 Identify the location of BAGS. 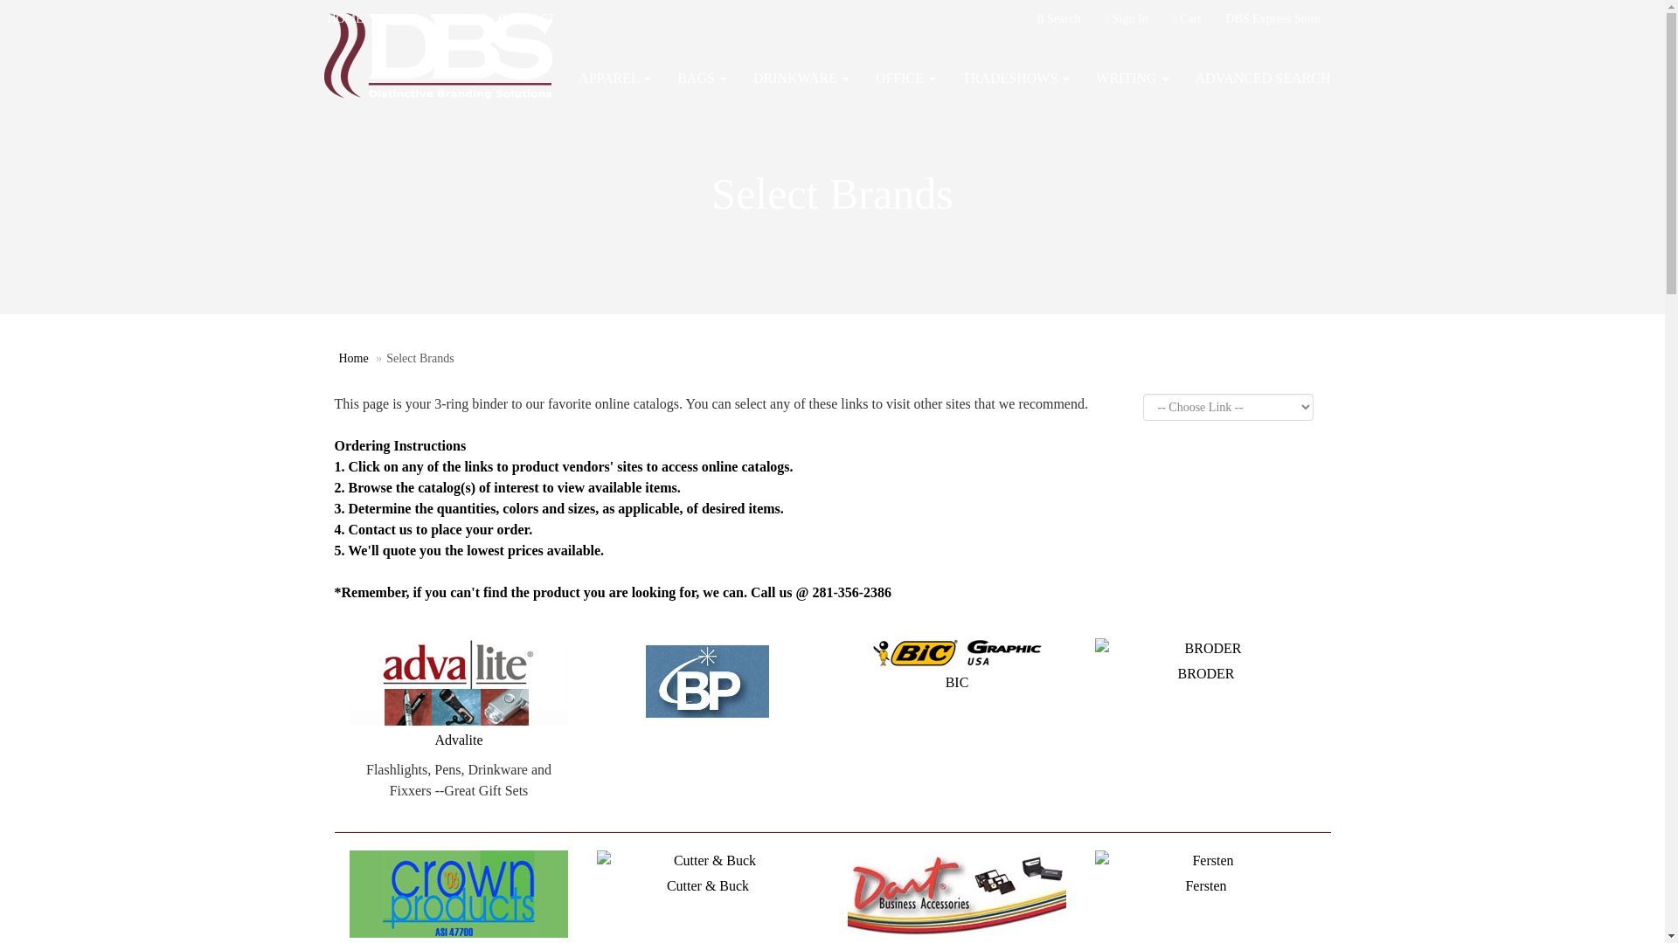
(702, 78).